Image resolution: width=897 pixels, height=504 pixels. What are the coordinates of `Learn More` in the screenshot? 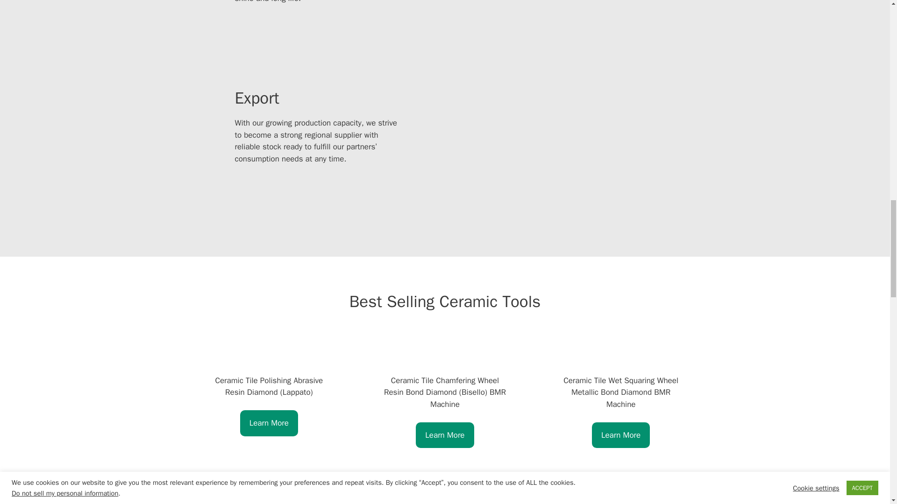 It's located at (269, 423).